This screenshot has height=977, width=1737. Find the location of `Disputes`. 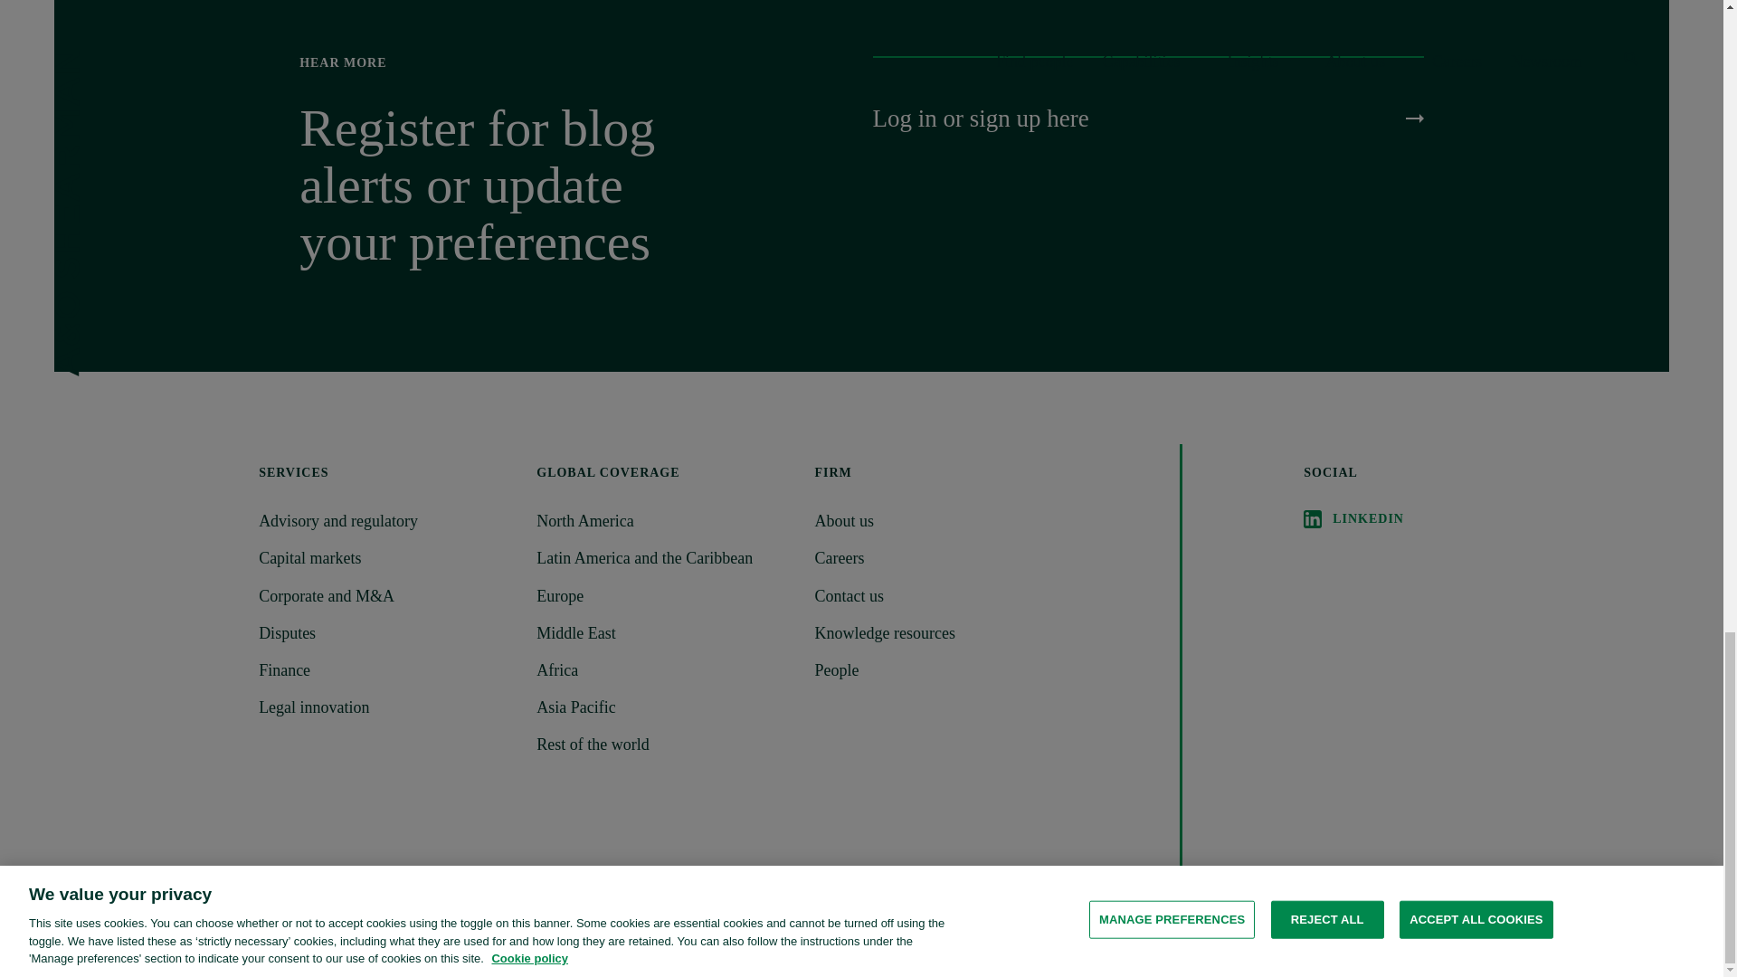

Disputes is located at coordinates (386, 633).